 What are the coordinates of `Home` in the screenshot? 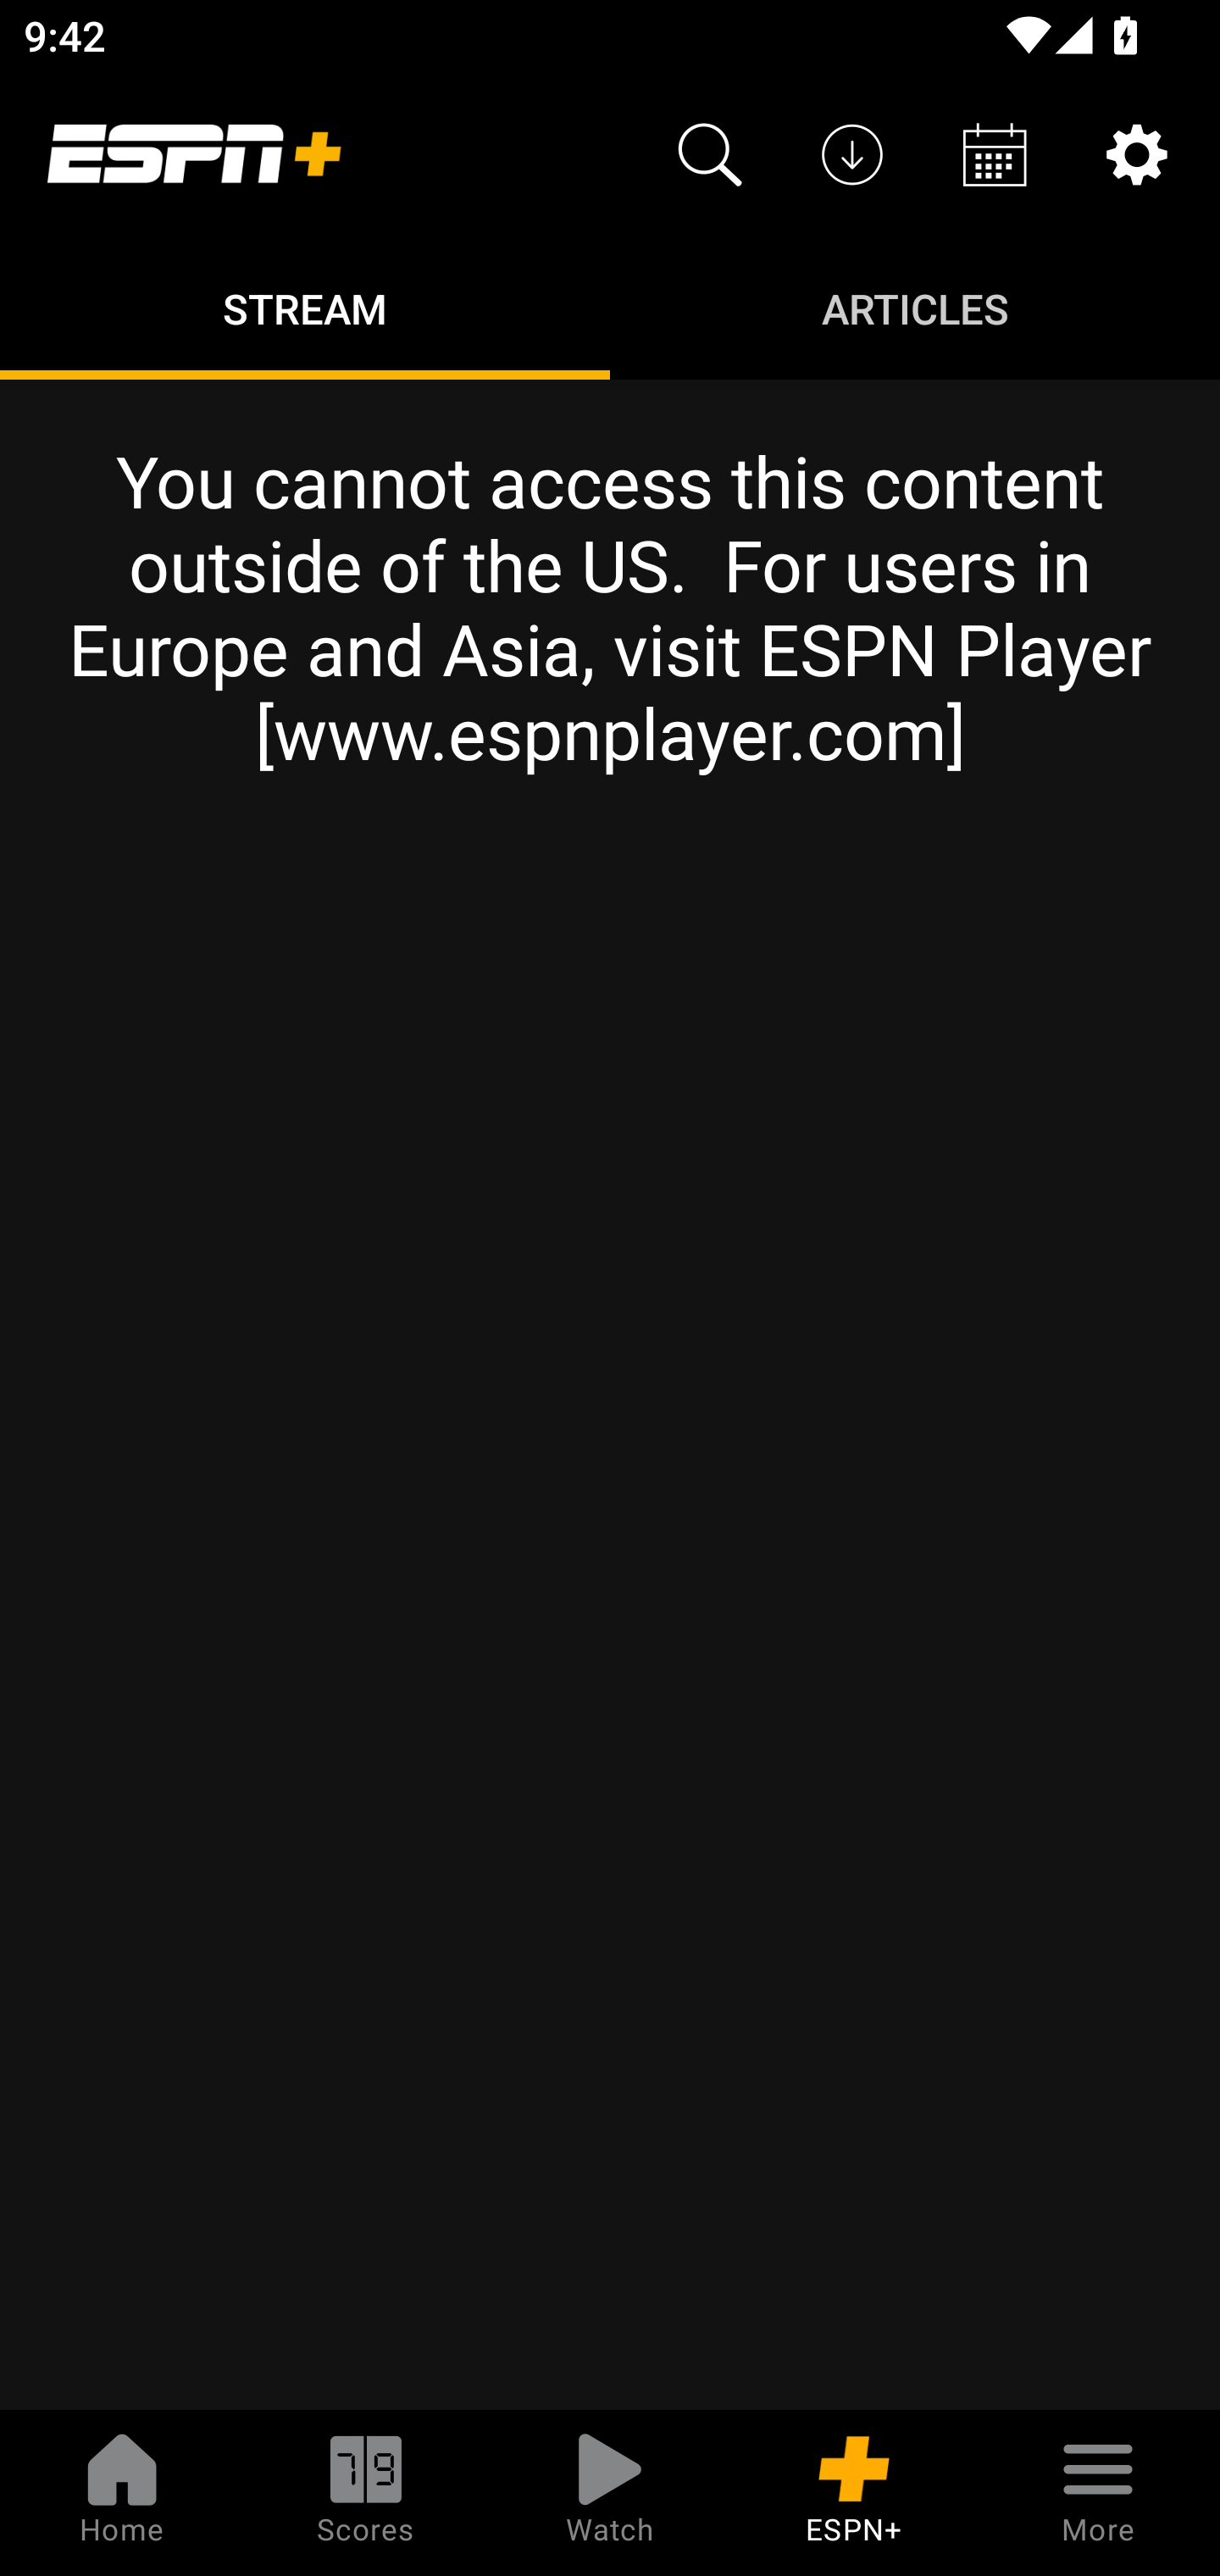 It's located at (122, 2493).